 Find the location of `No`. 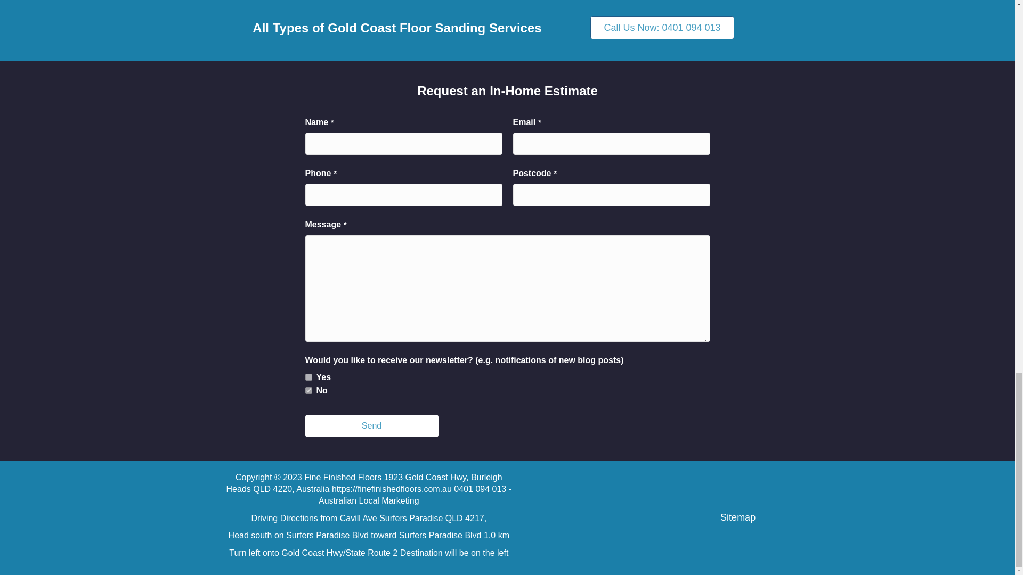

No is located at coordinates (308, 390).